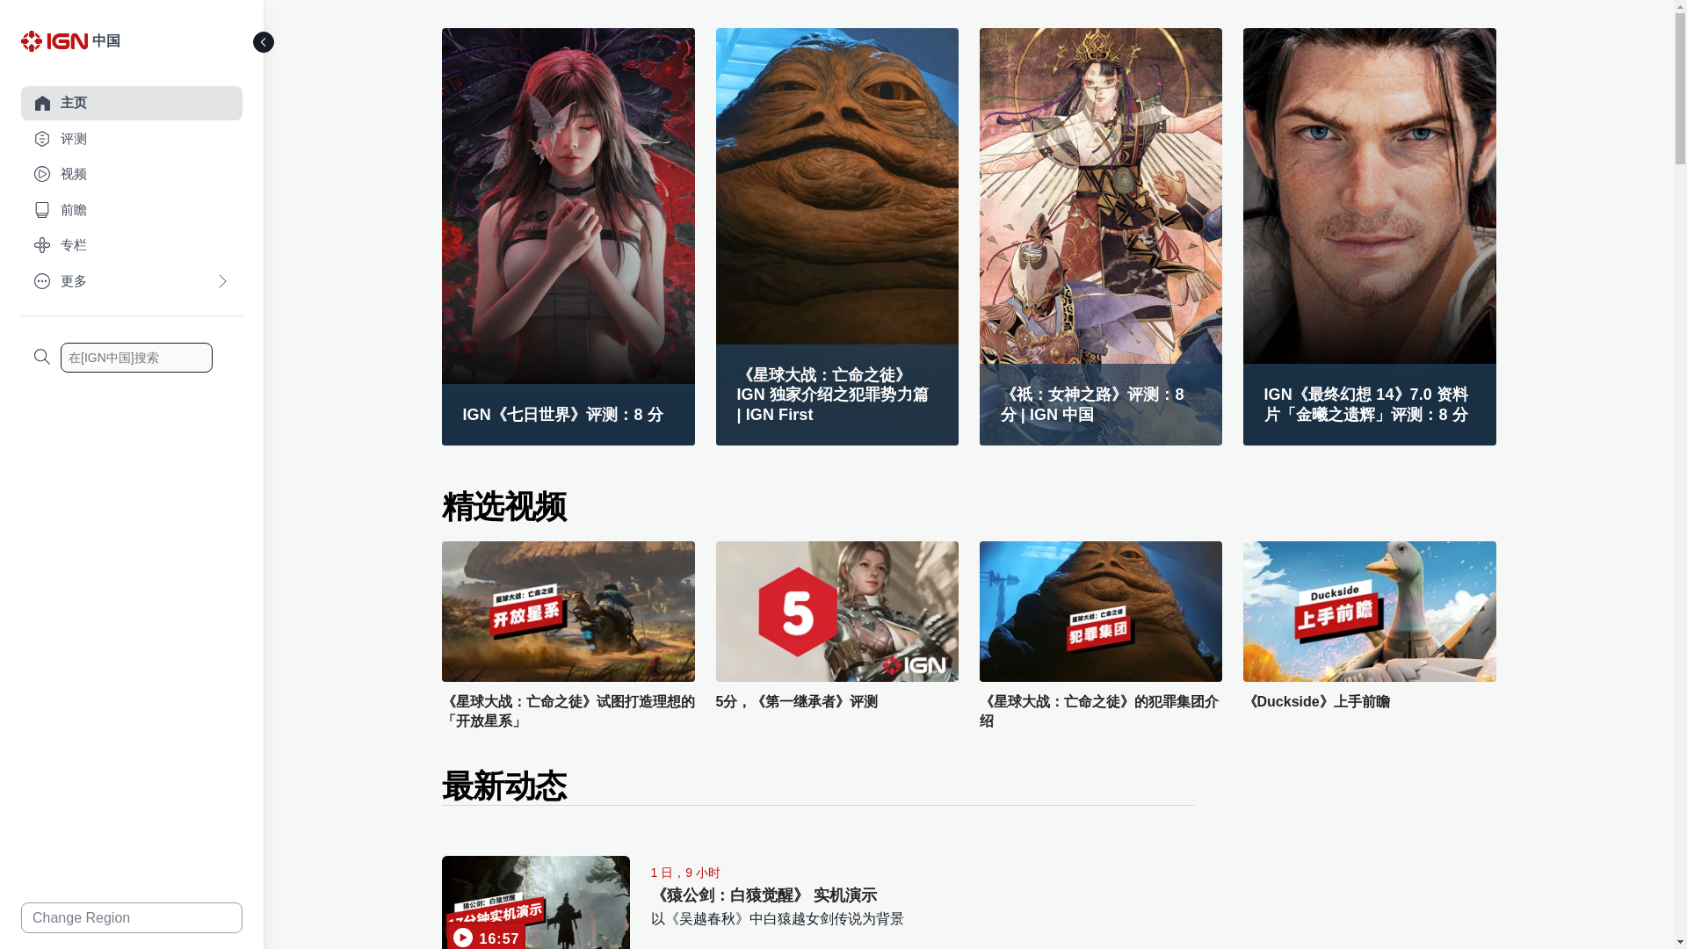 The image size is (1687, 949). What do you see at coordinates (54, 40) in the screenshot?
I see `IGN Logo` at bounding box center [54, 40].